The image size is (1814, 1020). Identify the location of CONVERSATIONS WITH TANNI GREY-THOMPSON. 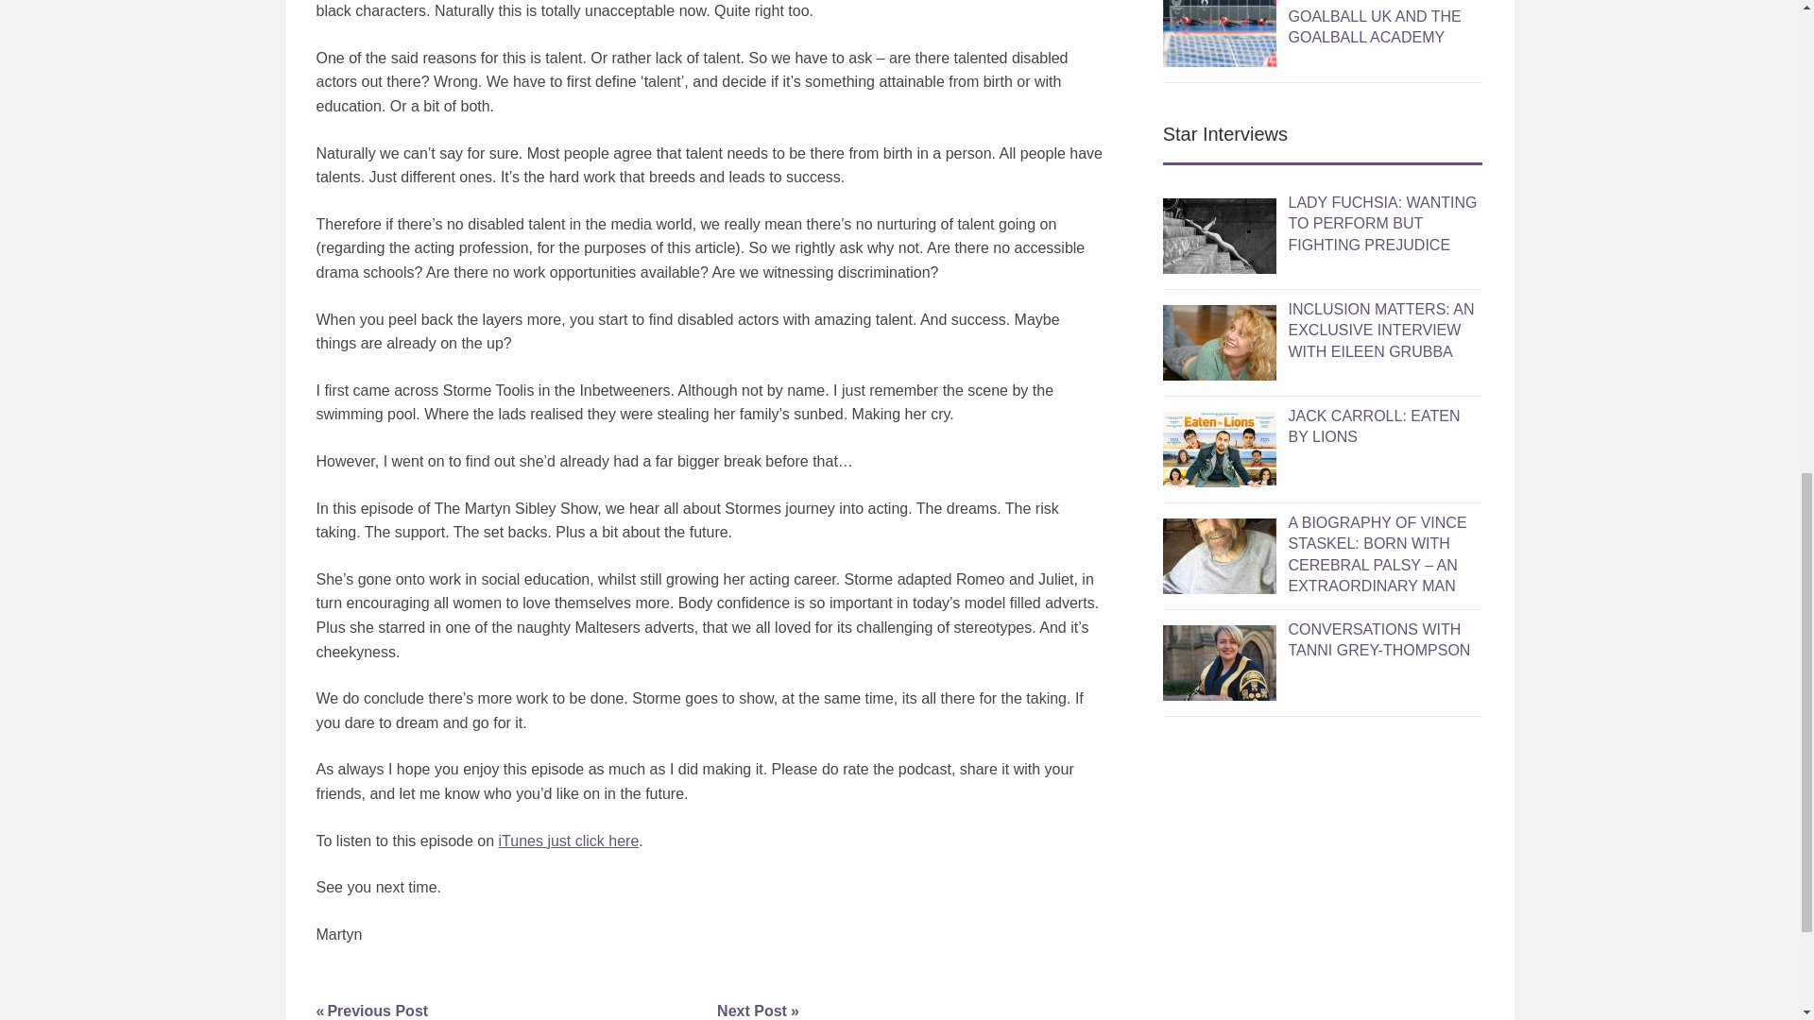
(1378, 638).